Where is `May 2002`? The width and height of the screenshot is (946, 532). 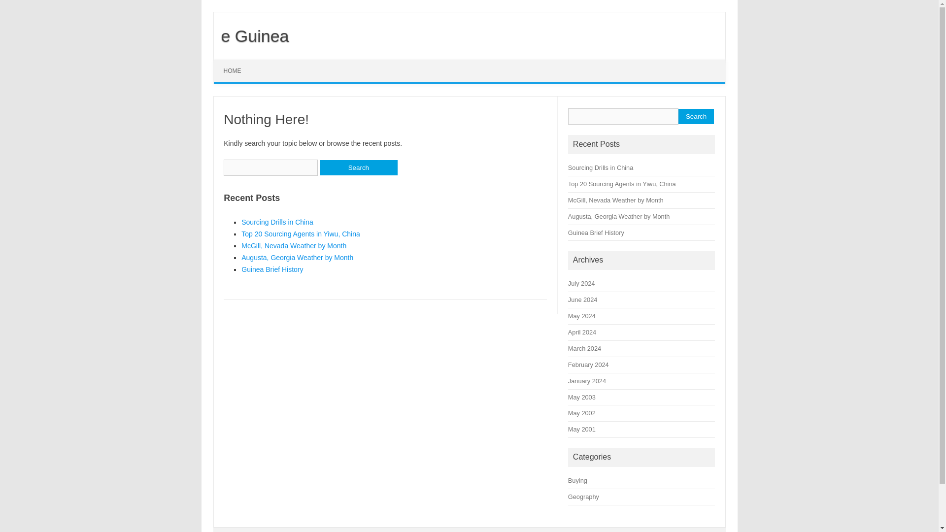 May 2002 is located at coordinates (582, 413).